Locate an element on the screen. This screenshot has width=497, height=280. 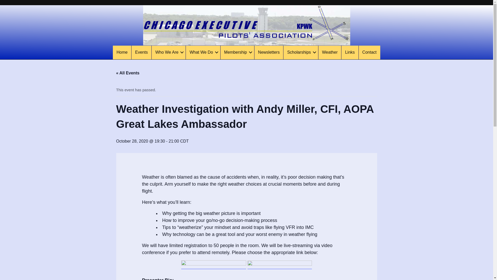
Home is located at coordinates (122, 52).